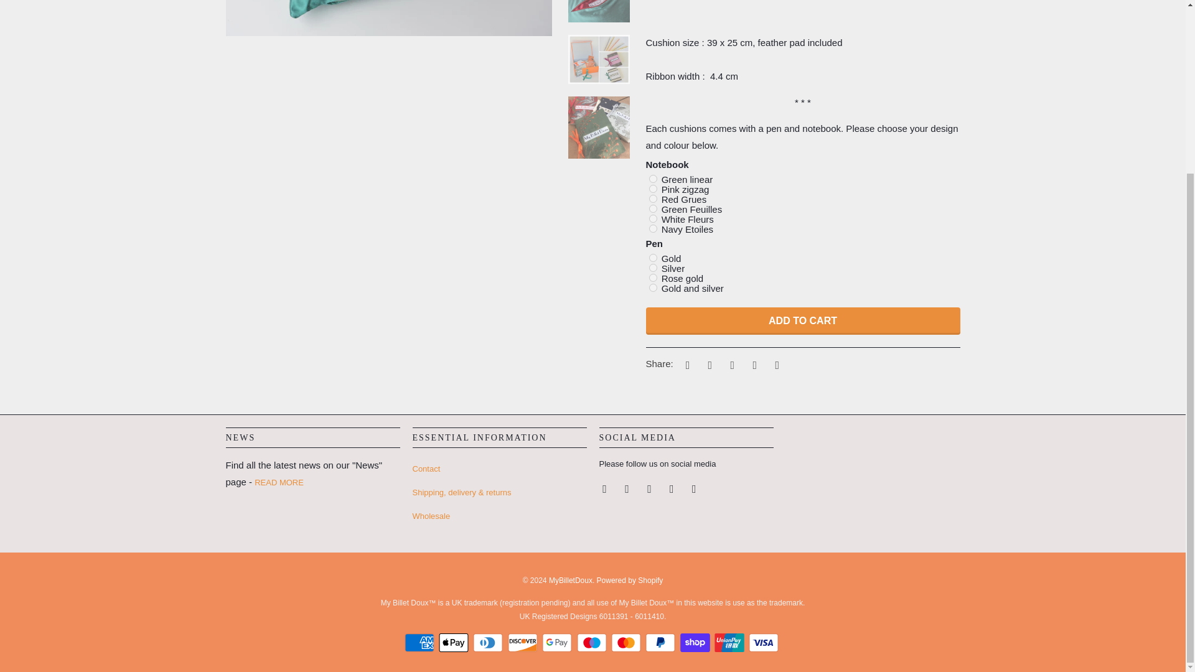 This screenshot has height=672, width=1195. Describe the element at coordinates (696, 642) in the screenshot. I see `Shop Pay` at that location.